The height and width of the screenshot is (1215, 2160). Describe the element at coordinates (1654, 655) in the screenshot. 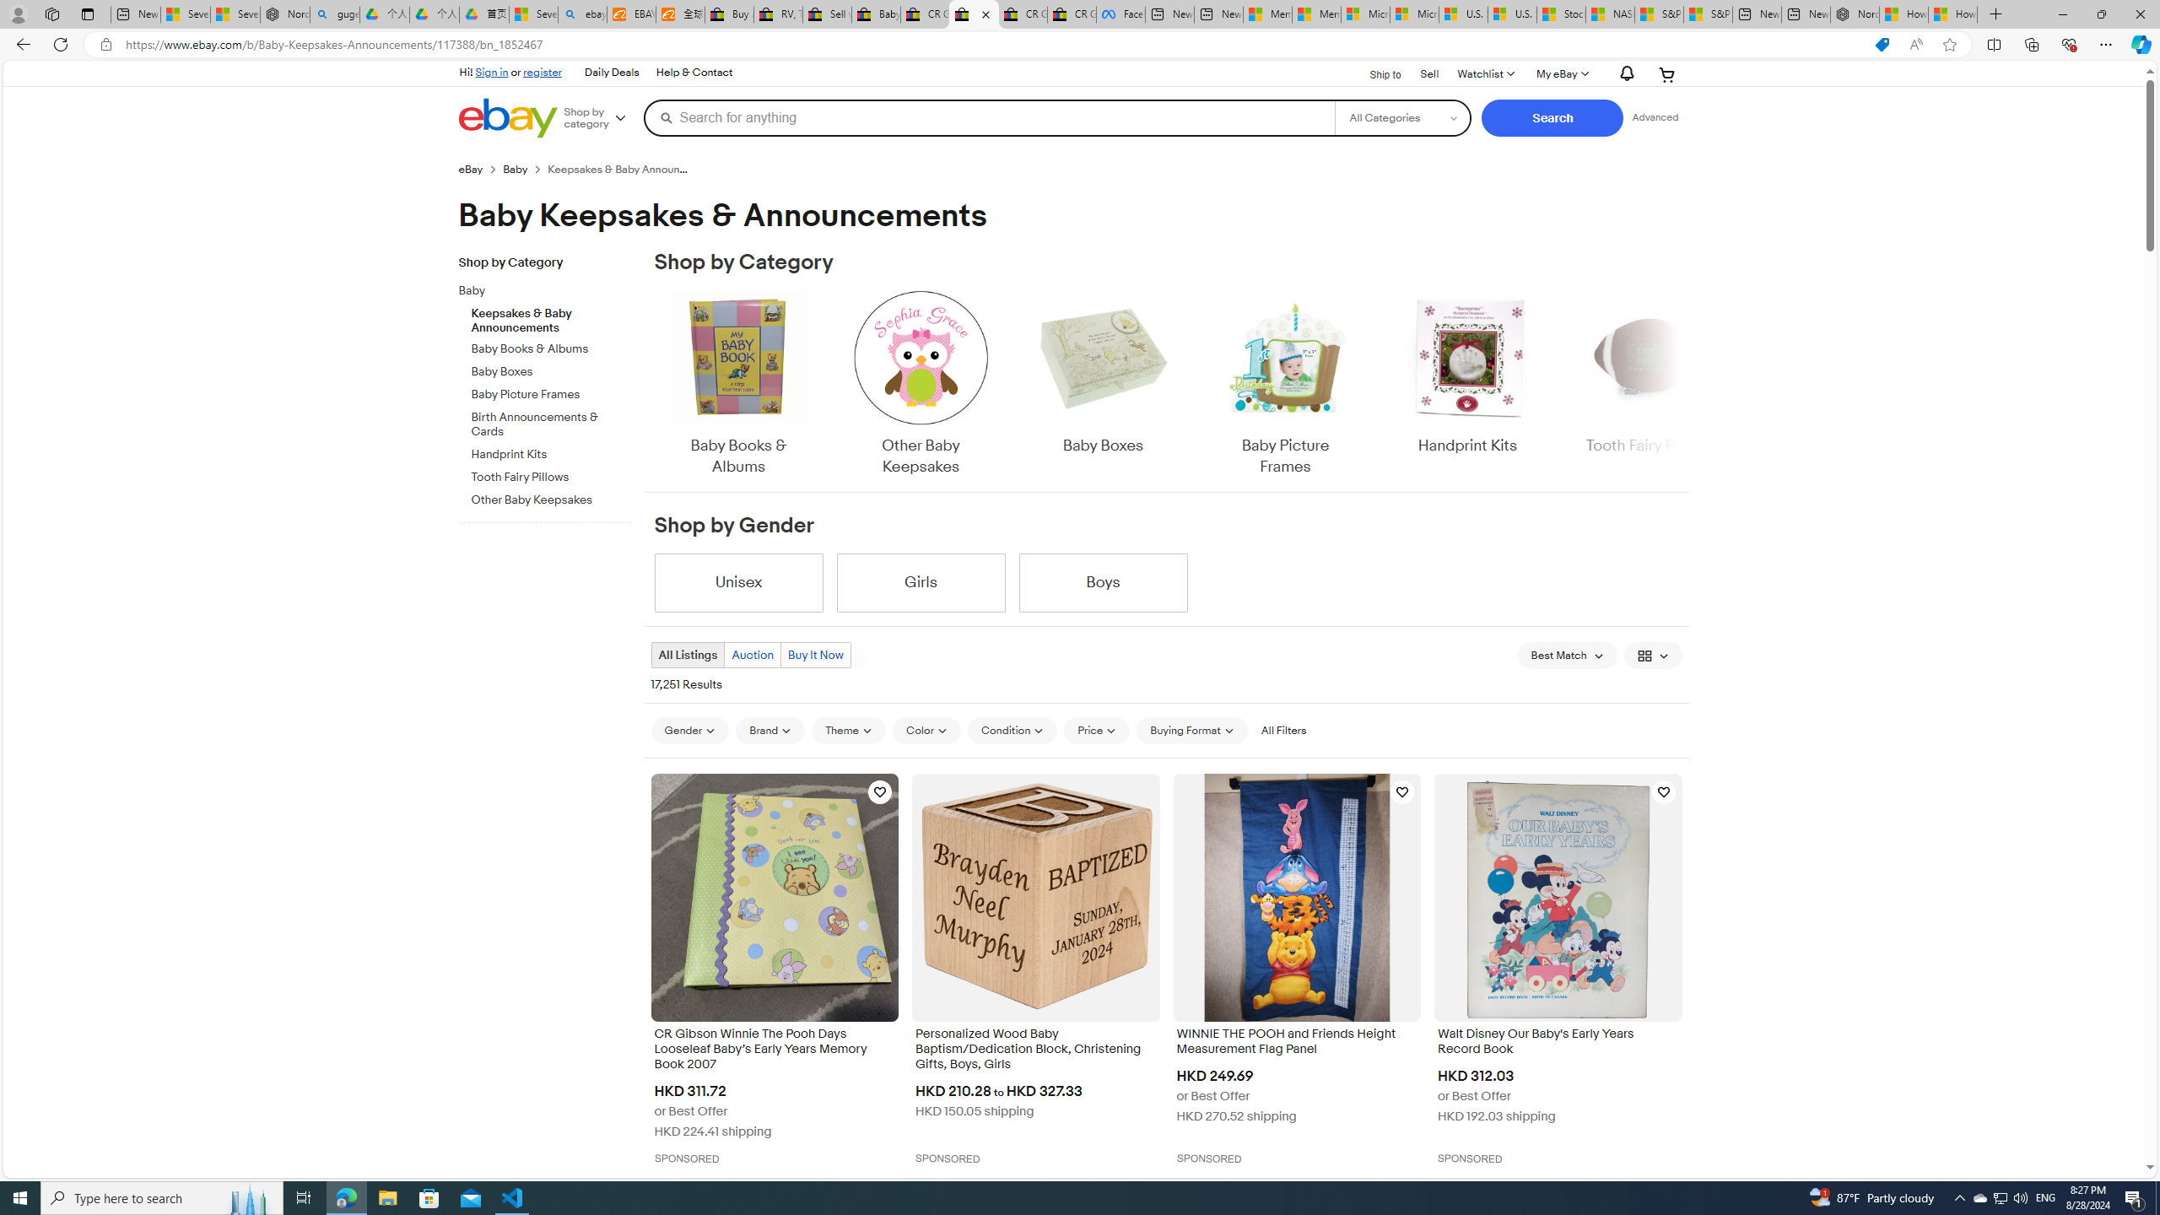

I see `View: Gallery View` at that location.